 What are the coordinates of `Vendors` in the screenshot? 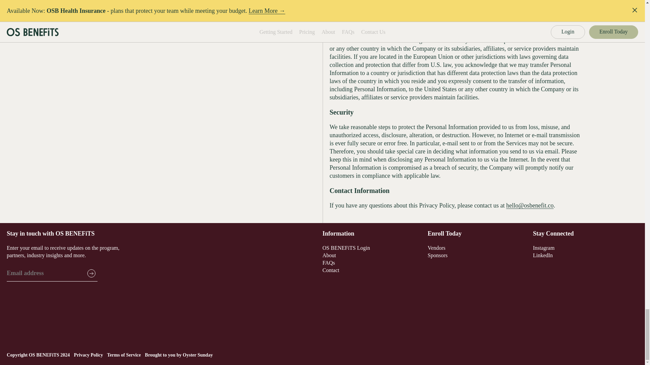 It's located at (436, 247).